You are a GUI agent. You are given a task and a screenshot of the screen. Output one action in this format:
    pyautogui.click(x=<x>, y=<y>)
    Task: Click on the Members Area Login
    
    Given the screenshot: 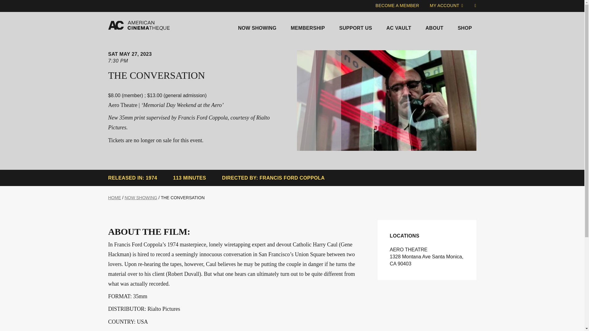 What is the action you would take?
    pyautogui.click(x=446, y=6)
    